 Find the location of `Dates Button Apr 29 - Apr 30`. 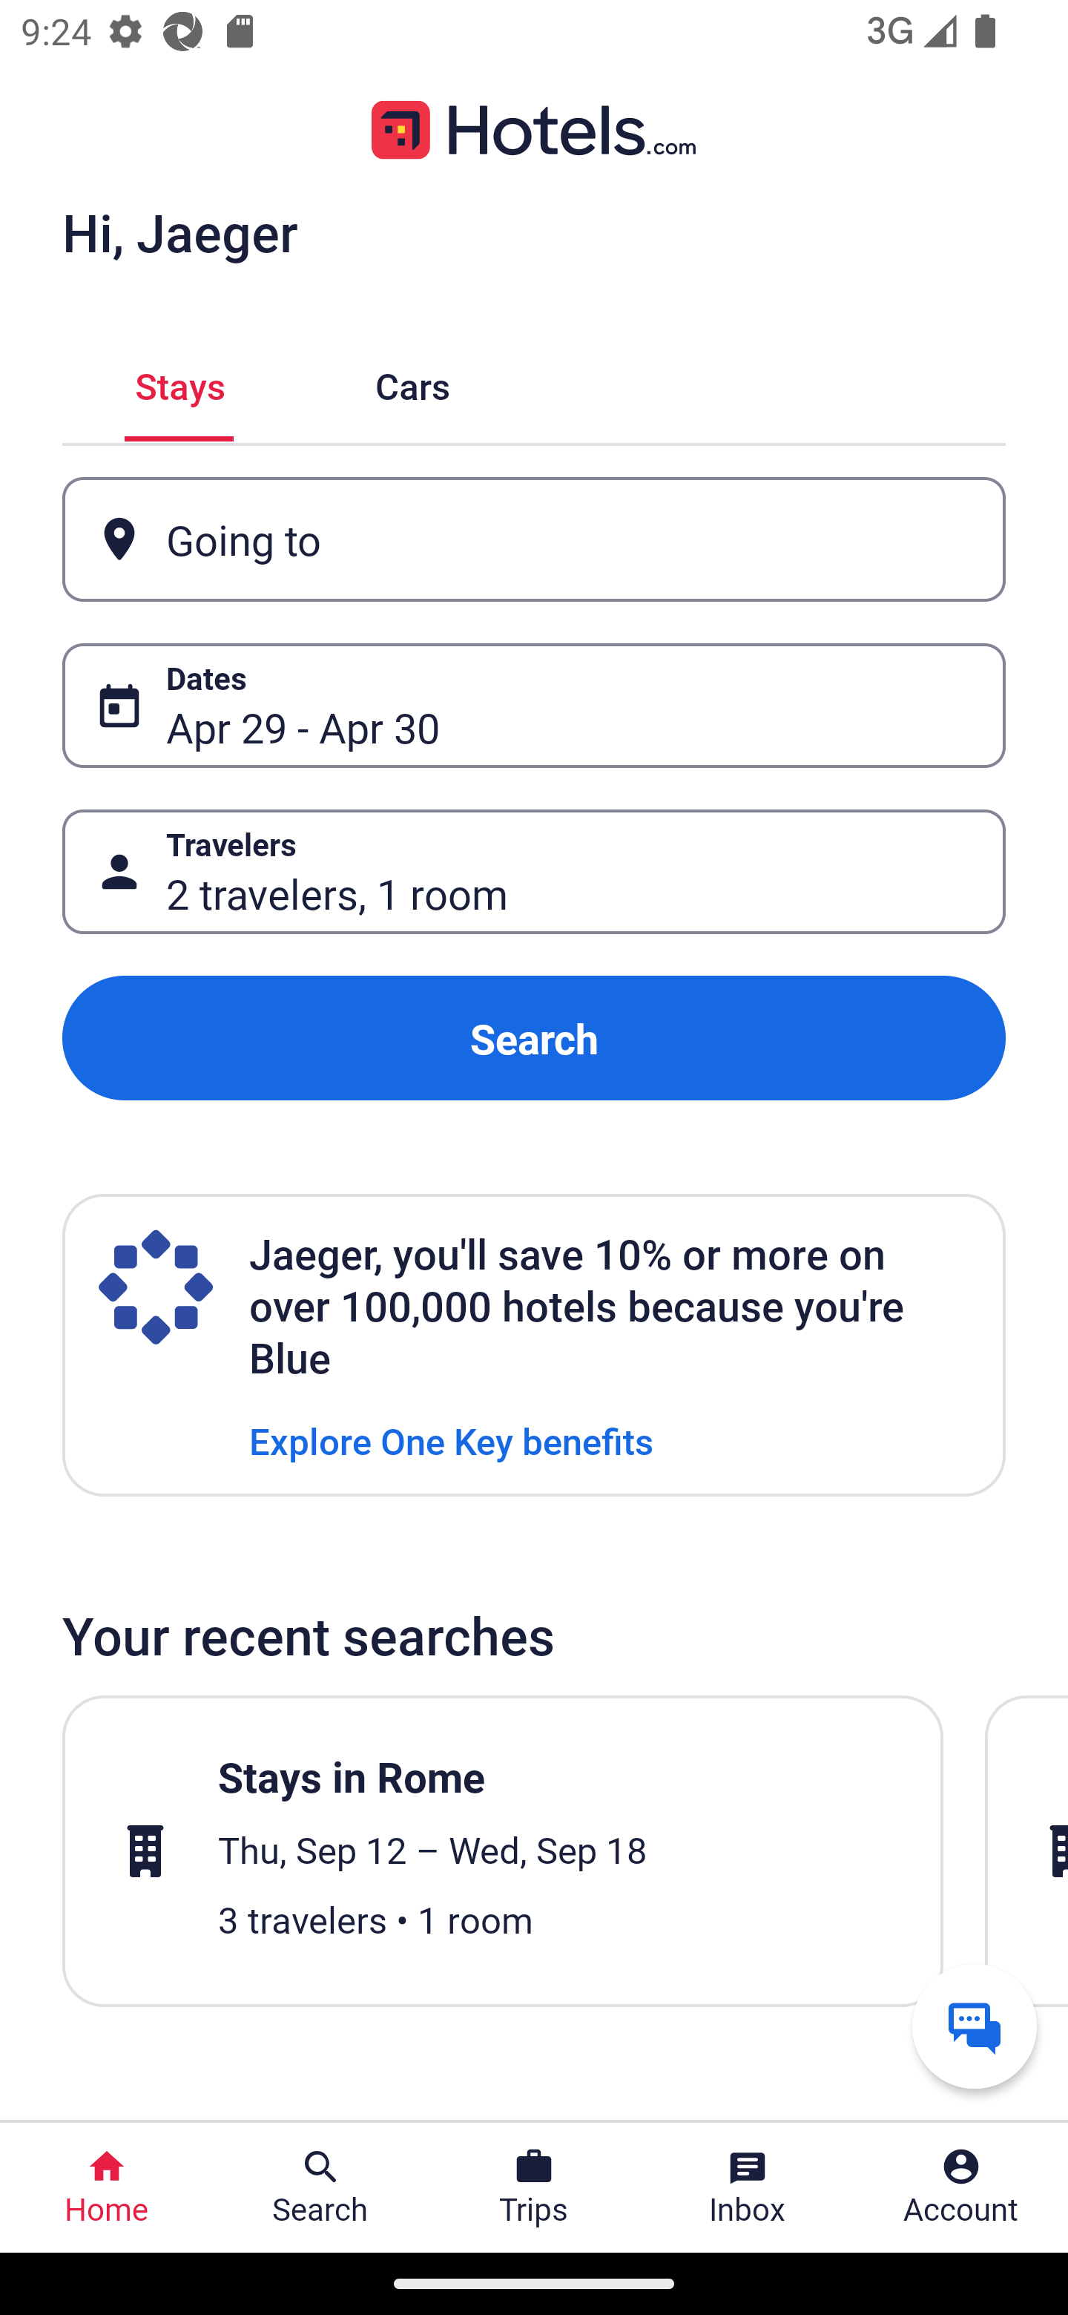

Dates Button Apr 29 - Apr 30 is located at coordinates (534, 706).